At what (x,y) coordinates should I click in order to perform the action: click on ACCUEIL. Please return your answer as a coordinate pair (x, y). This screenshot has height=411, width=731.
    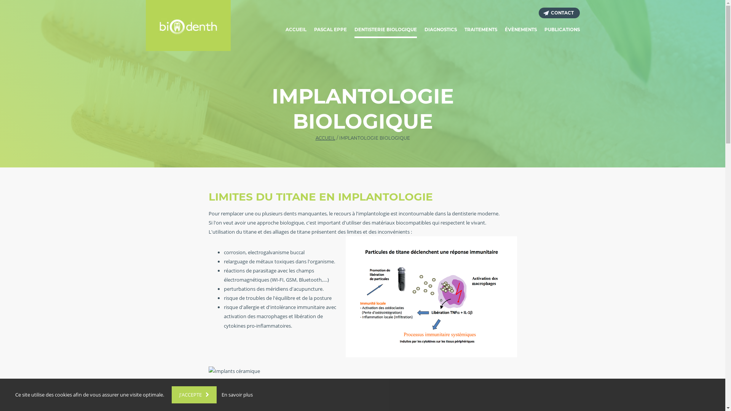
    Looking at the image, I should click on (296, 30).